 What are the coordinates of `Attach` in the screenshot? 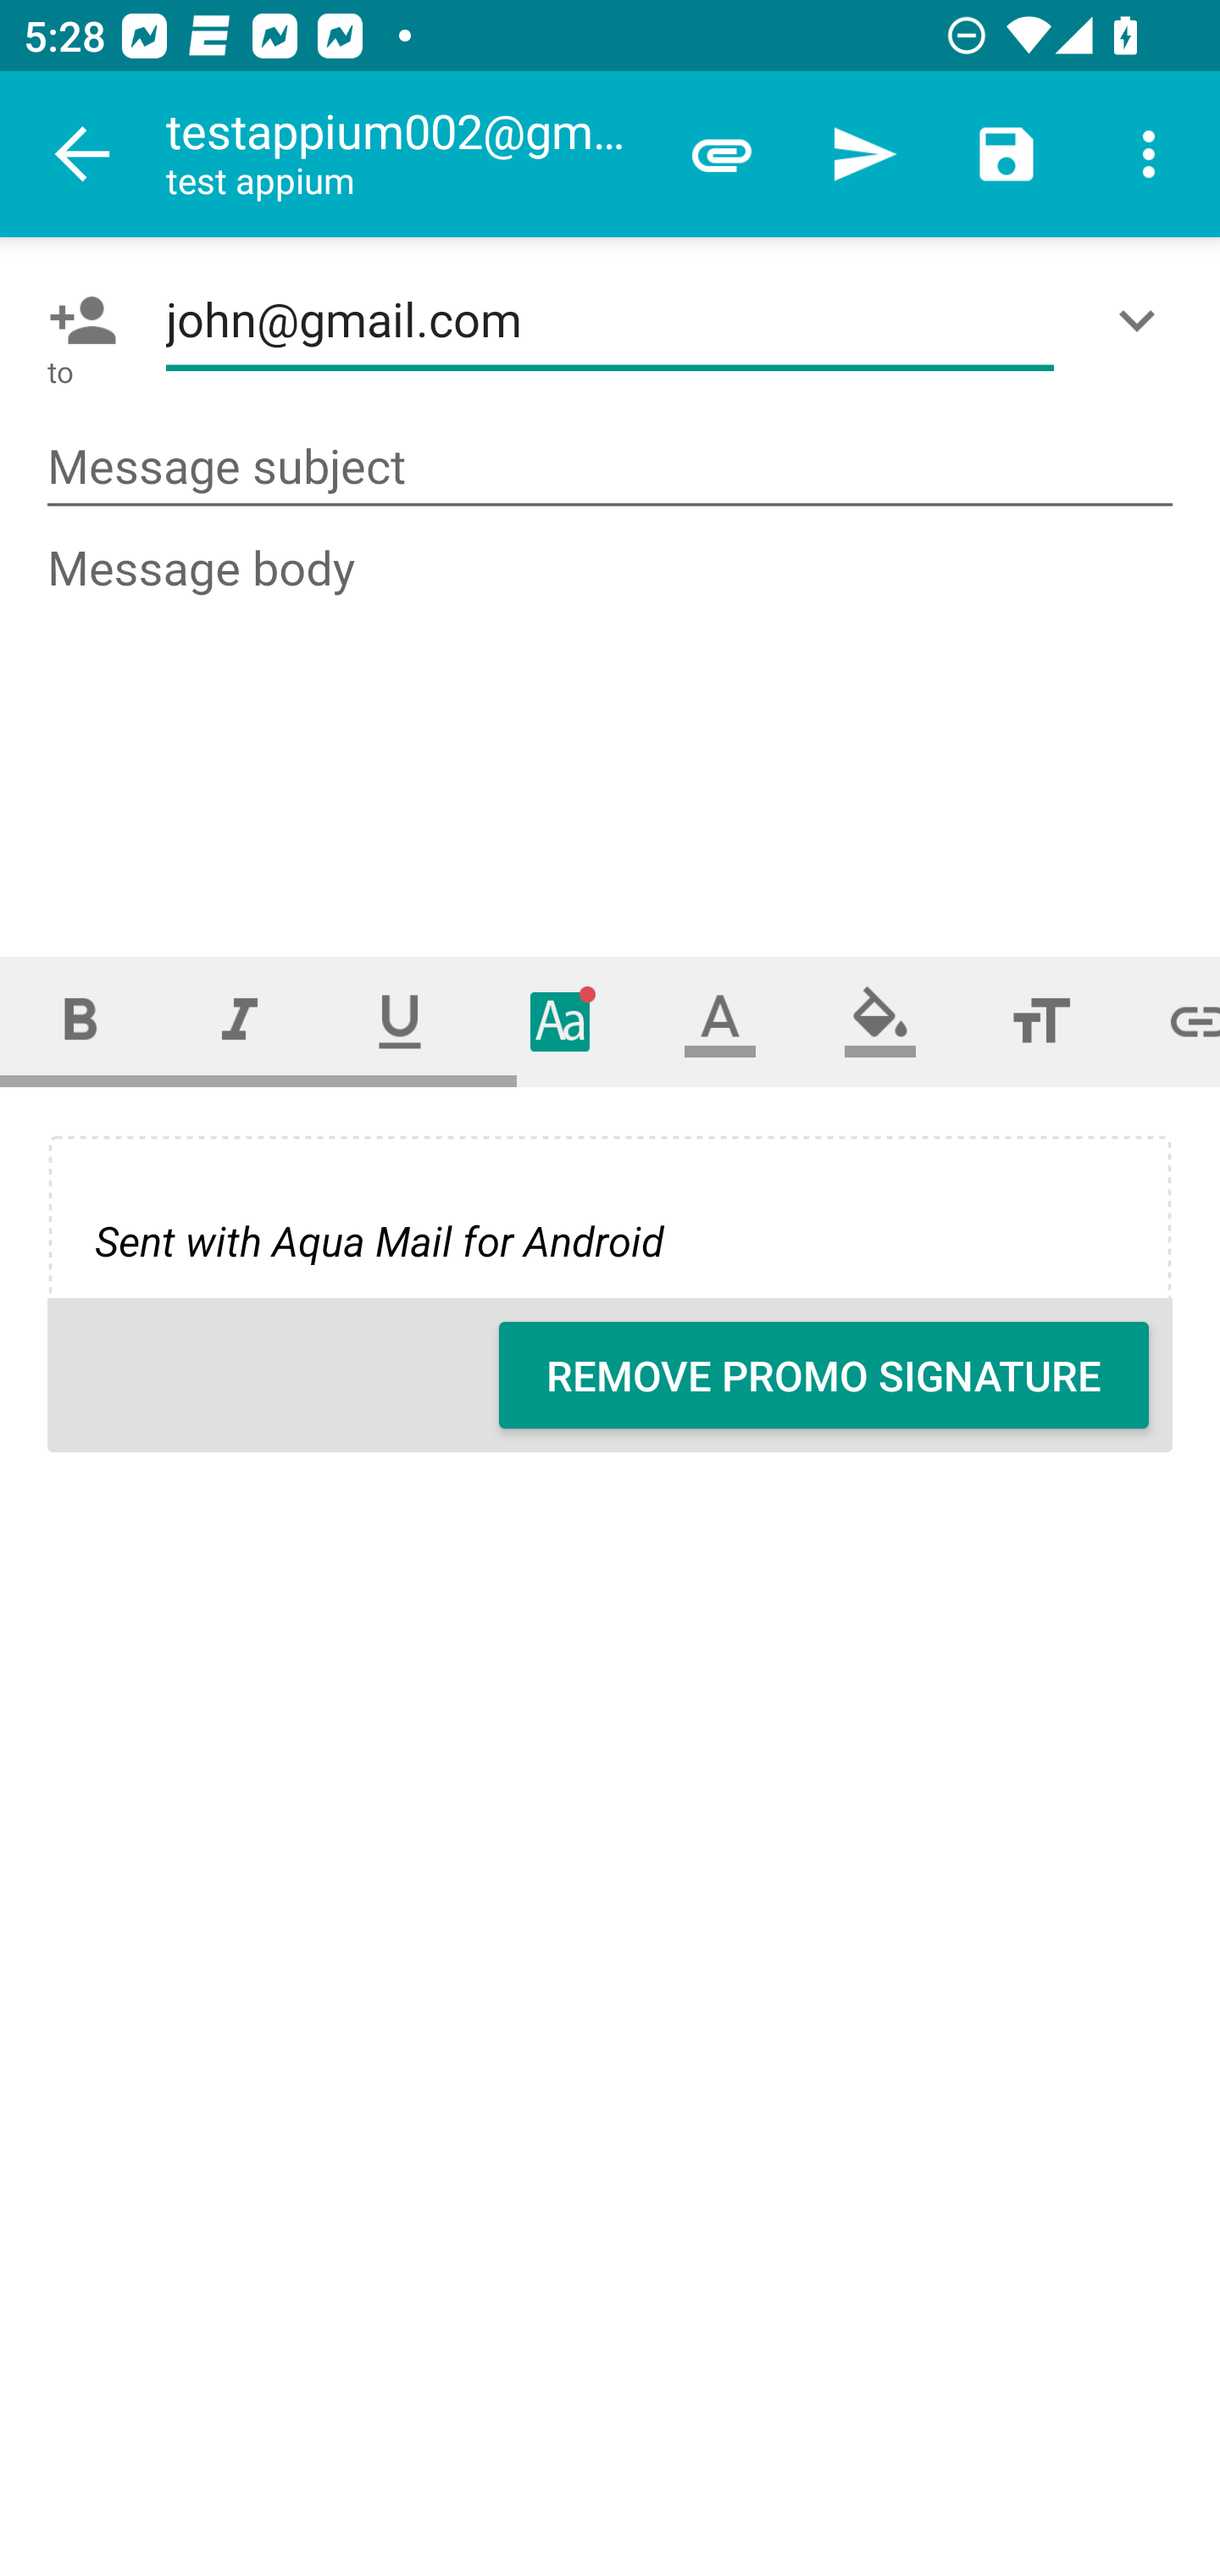 It's located at (722, 154).